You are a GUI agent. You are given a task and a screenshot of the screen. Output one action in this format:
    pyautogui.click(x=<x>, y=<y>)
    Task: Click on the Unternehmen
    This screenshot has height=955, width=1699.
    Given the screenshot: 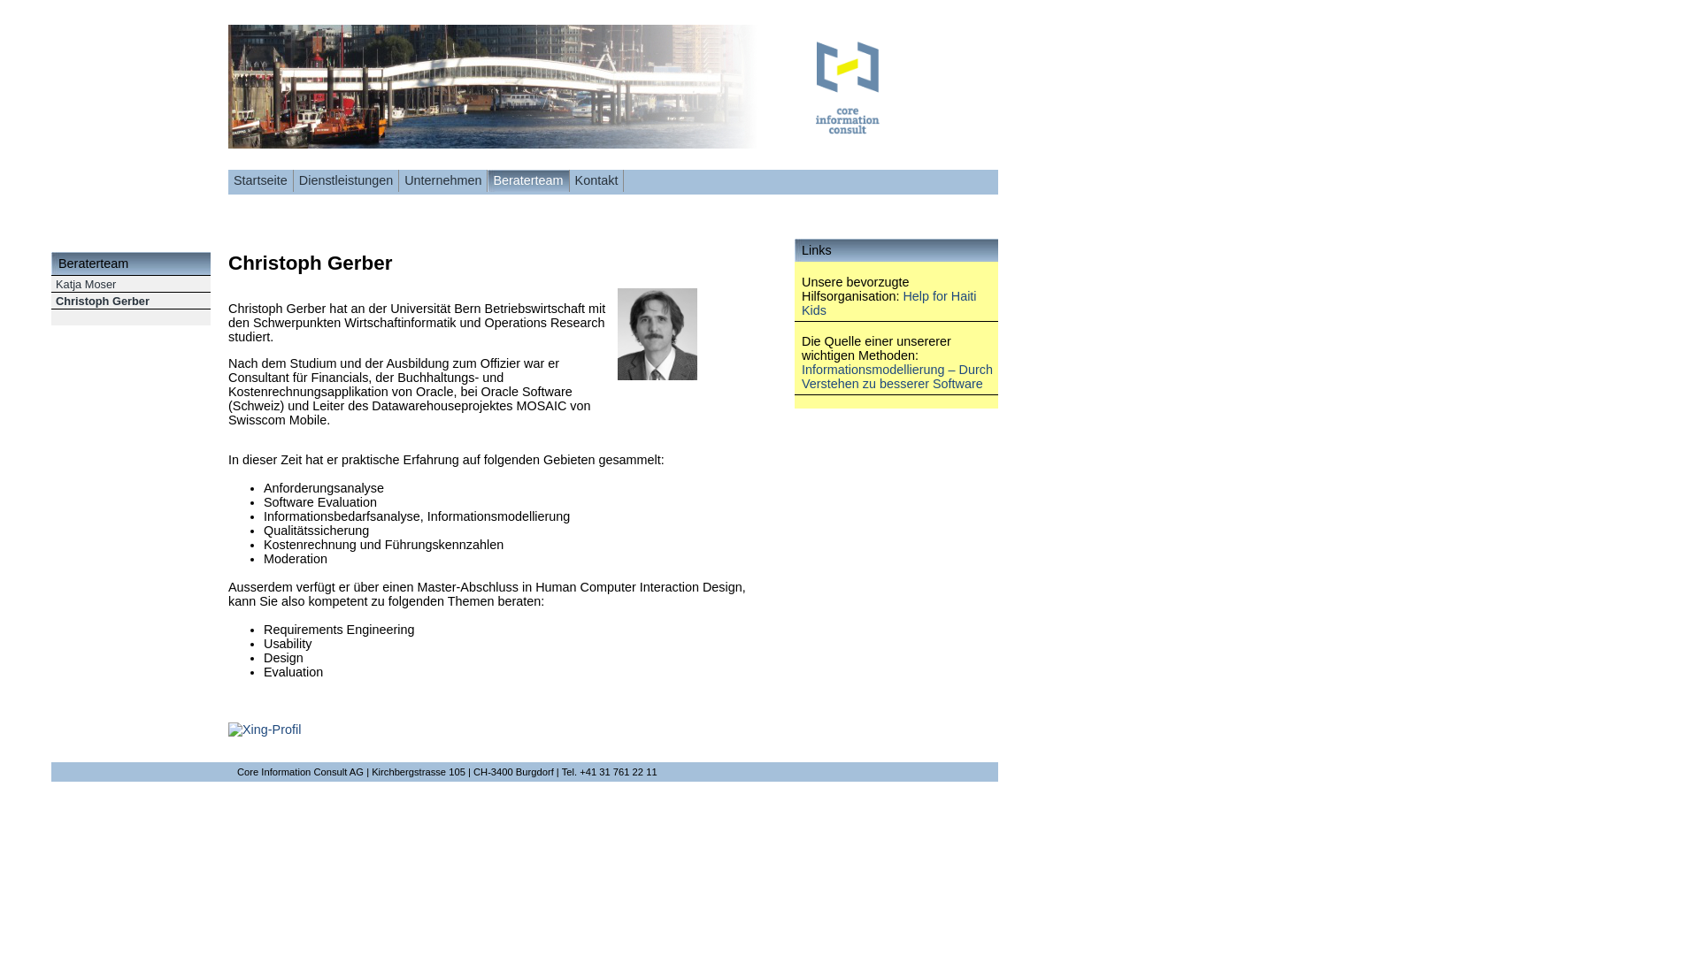 What is the action you would take?
    pyautogui.click(x=442, y=180)
    